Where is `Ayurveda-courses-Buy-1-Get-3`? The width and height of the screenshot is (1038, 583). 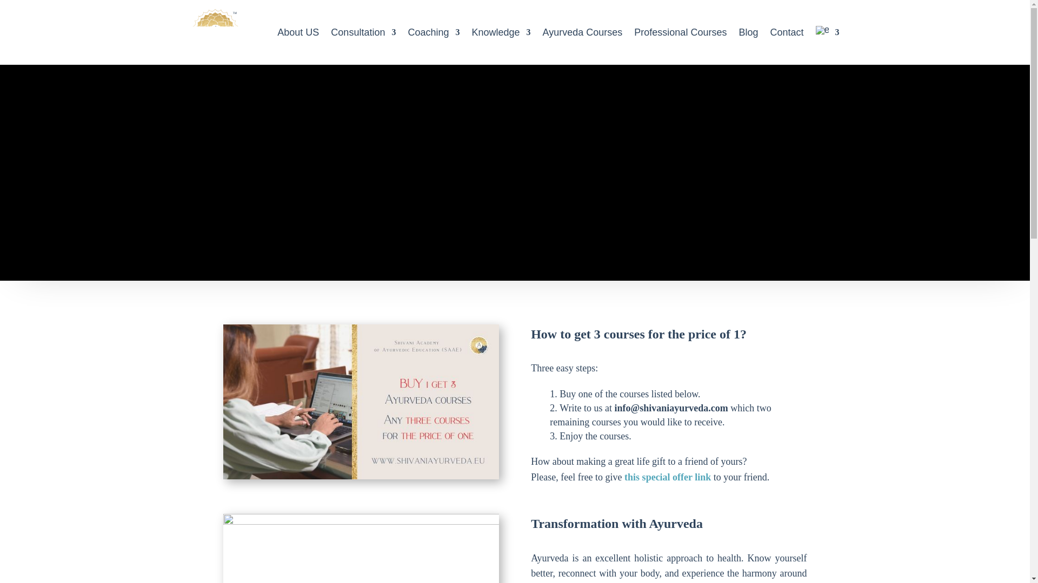 Ayurveda-courses-Buy-1-Get-3 is located at coordinates (360, 402).